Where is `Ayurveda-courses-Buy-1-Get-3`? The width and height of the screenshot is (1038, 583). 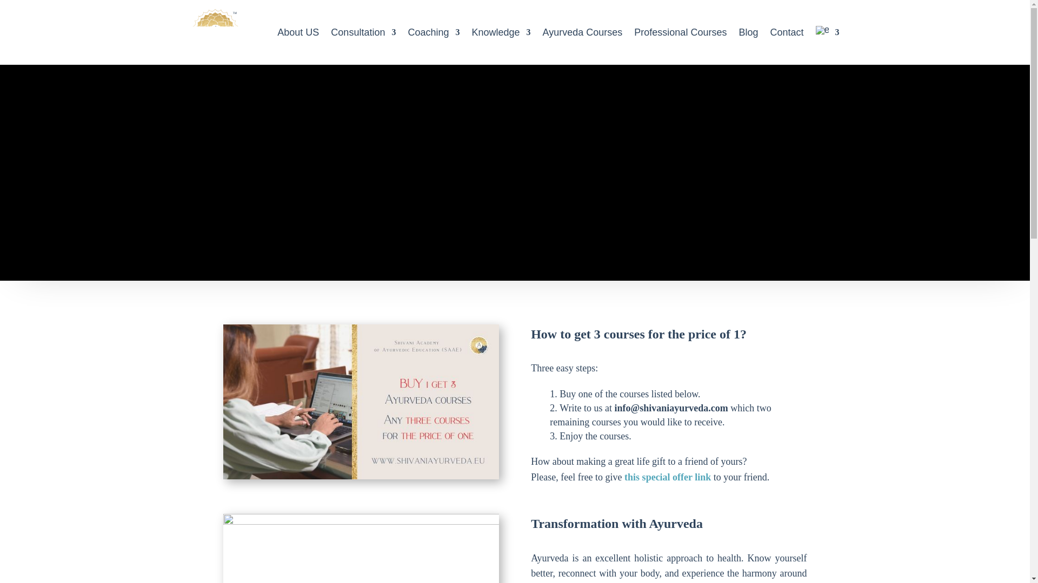 Ayurveda-courses-Buy-1-Get-3 is located at coordinates (360, 402).